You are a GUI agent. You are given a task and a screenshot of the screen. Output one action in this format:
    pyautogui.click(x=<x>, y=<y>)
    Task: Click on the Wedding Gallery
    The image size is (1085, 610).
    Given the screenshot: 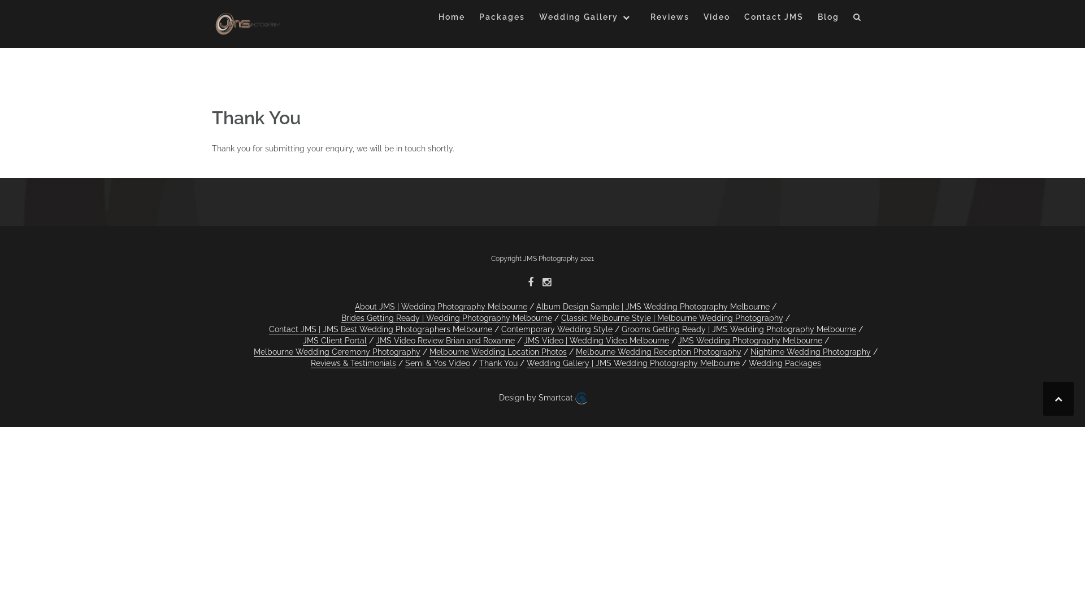 What is the action you would take?
    pyautogui.click(x=588, y=19)
    